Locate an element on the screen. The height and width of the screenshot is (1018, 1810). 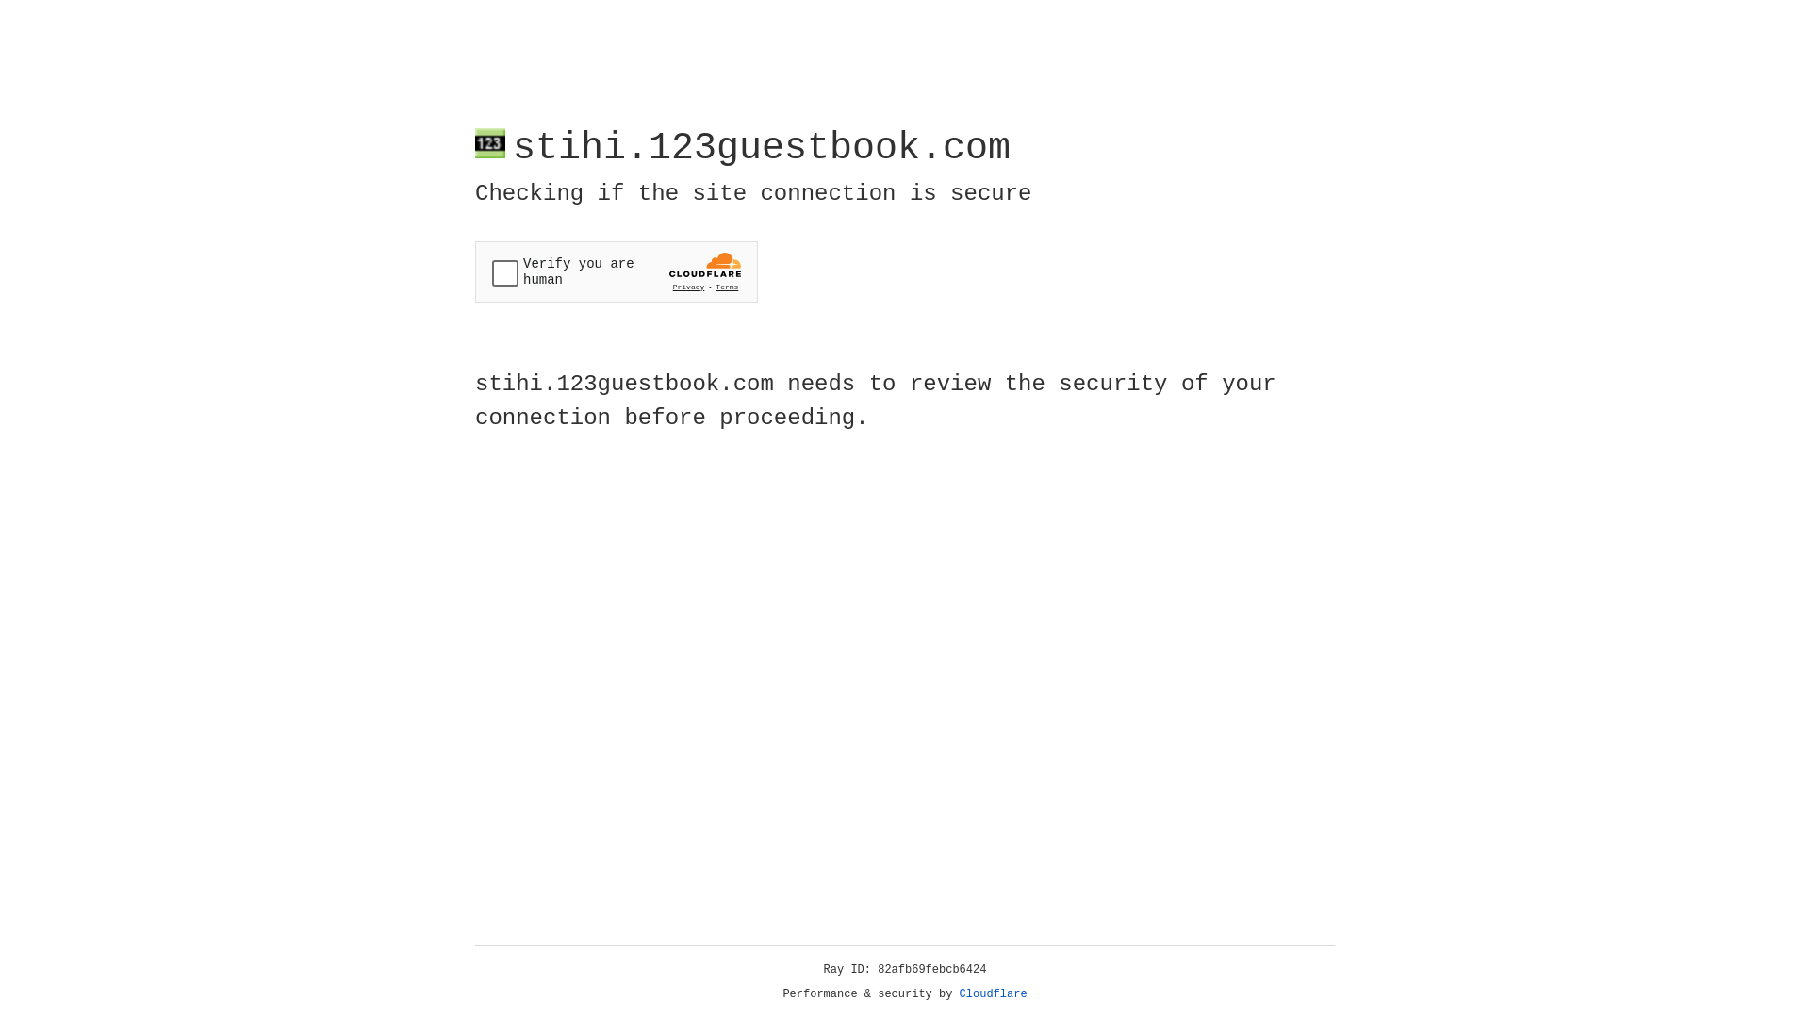
Cloudflare is located at coordinates (994, 994).